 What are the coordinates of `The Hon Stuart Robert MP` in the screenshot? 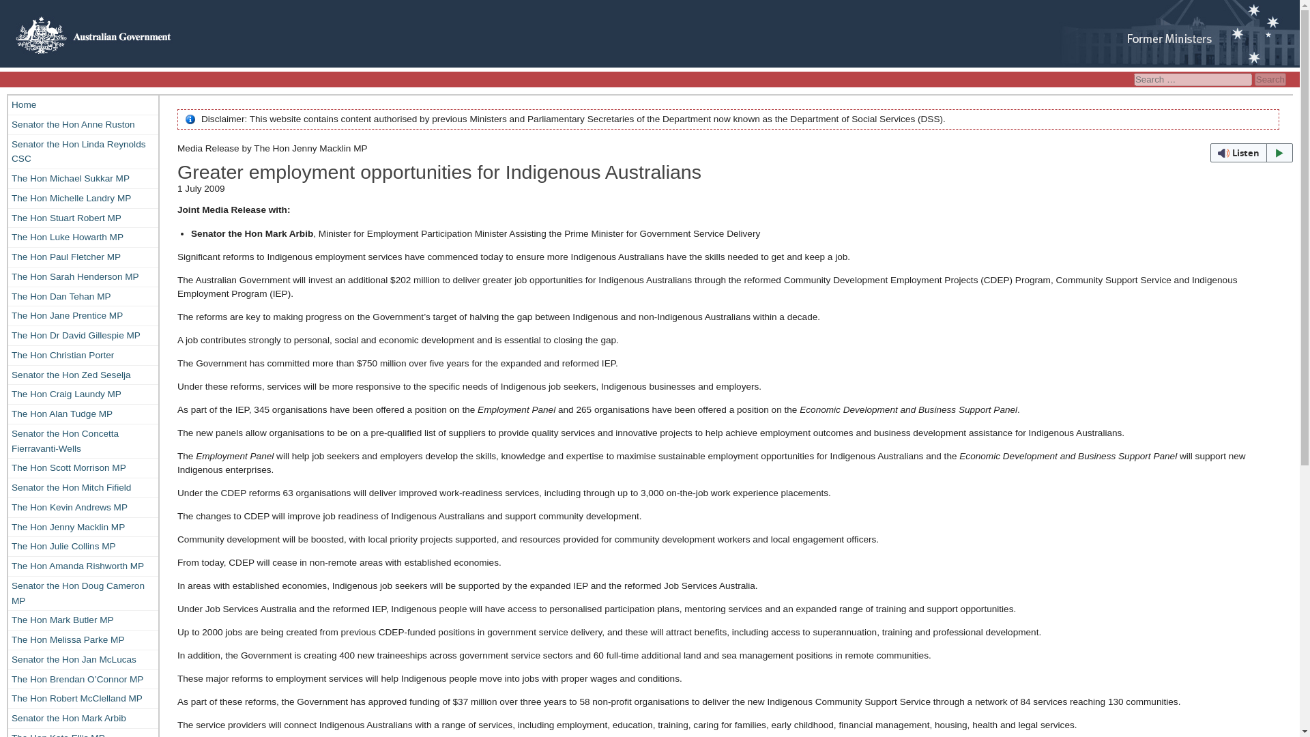 It's located at (83, 218).